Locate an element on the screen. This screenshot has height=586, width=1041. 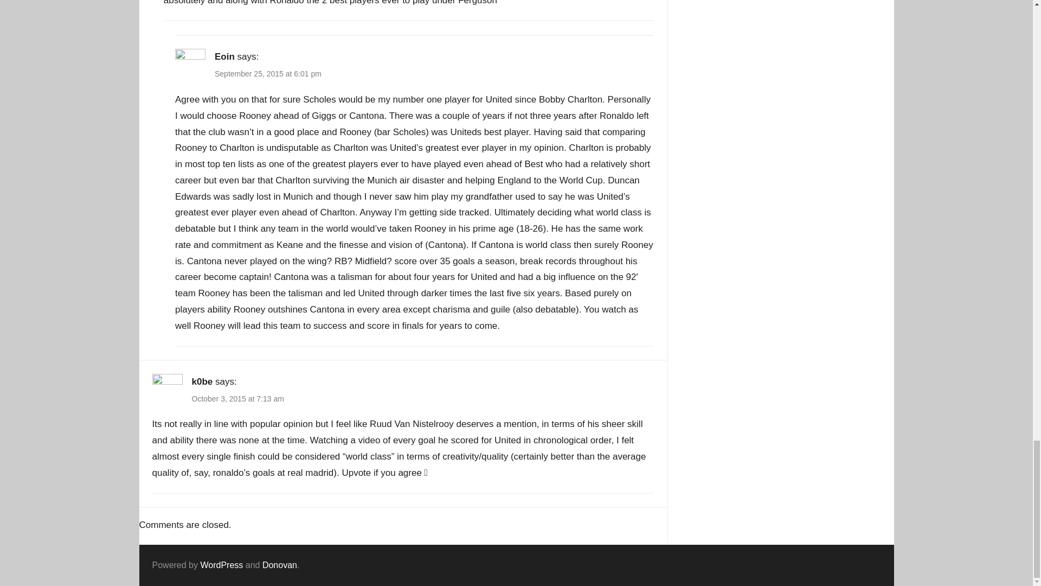
October 3, 2015 at 7:13 am is located at coordinates (237, 398).